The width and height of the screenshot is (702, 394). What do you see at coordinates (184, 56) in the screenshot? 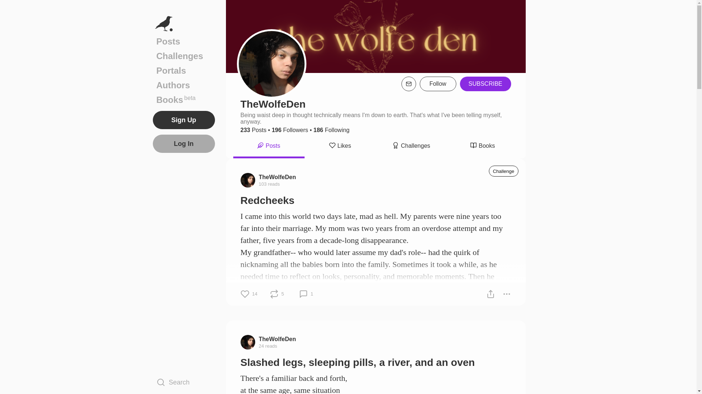
I see `Challenges` at bounding box center [184, 56].